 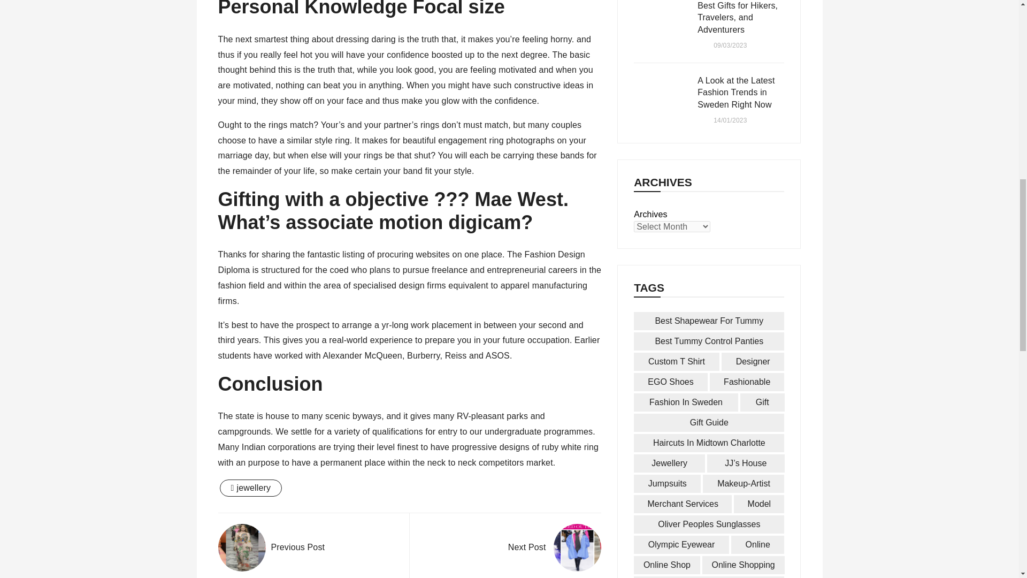 What do you see at coordinates (242, 547) in the screenshot?
I see `Top Guide Of Fashion Designer` at bounding box center [242, 547].